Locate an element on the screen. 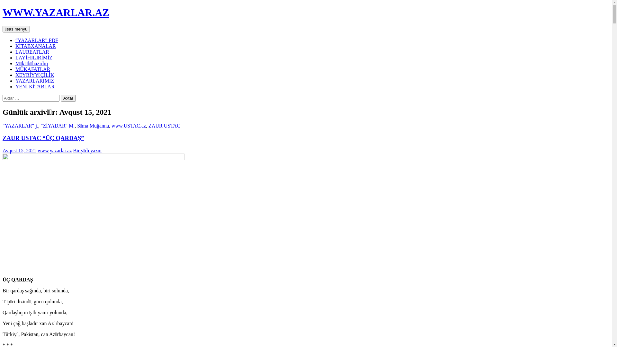  "YAZARLAR" j. is located at coordinates (21, 126).